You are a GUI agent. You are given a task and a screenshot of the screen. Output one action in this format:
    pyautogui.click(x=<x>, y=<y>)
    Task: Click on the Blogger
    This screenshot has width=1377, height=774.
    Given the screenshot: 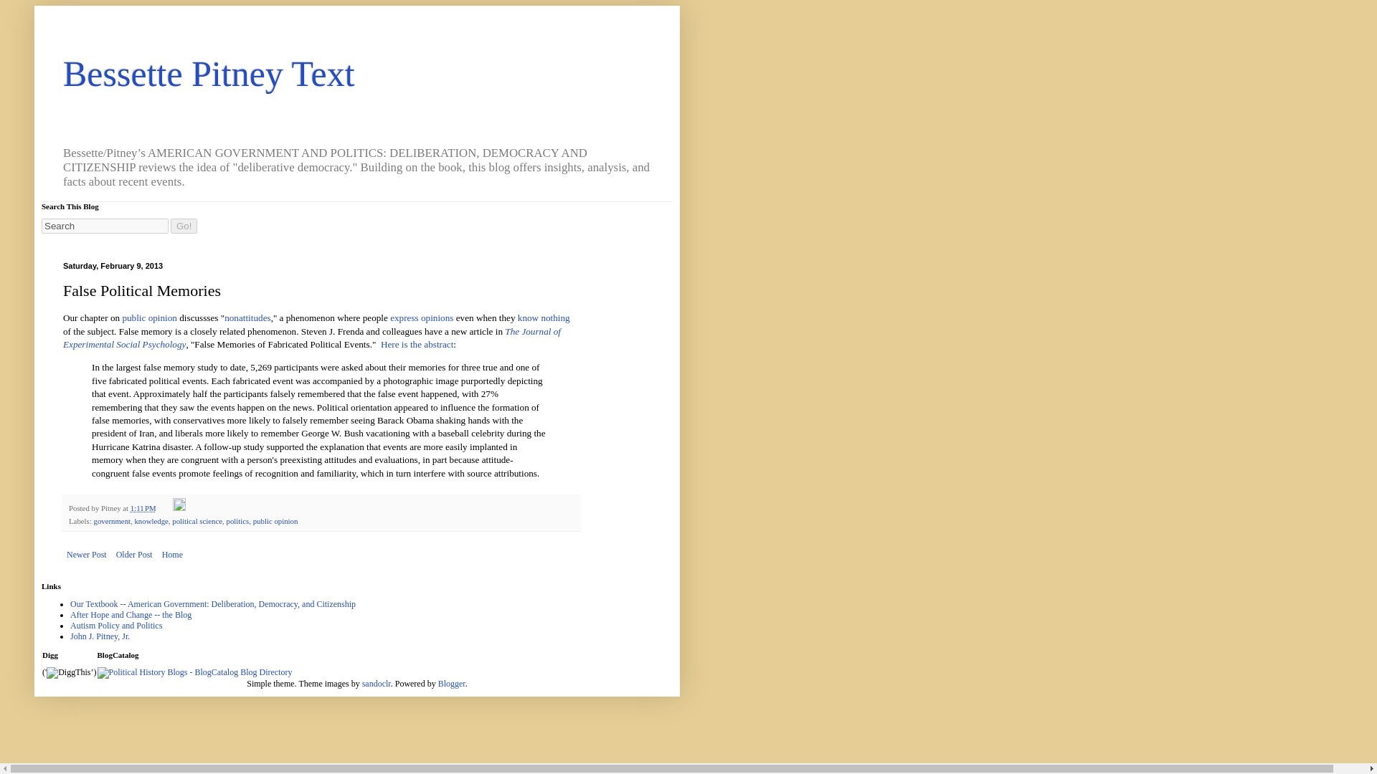 What is the action you would take?
    pyautogui.click(x=451, y=684)
    